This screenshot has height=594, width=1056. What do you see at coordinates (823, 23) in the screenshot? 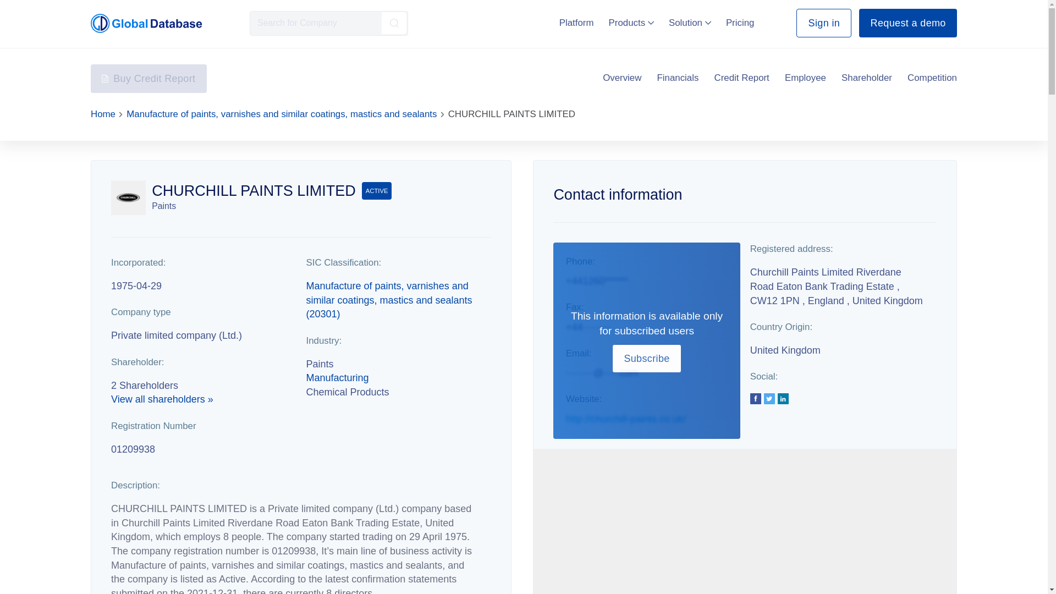
I see `Sign in` at bounding box center [823, 23].